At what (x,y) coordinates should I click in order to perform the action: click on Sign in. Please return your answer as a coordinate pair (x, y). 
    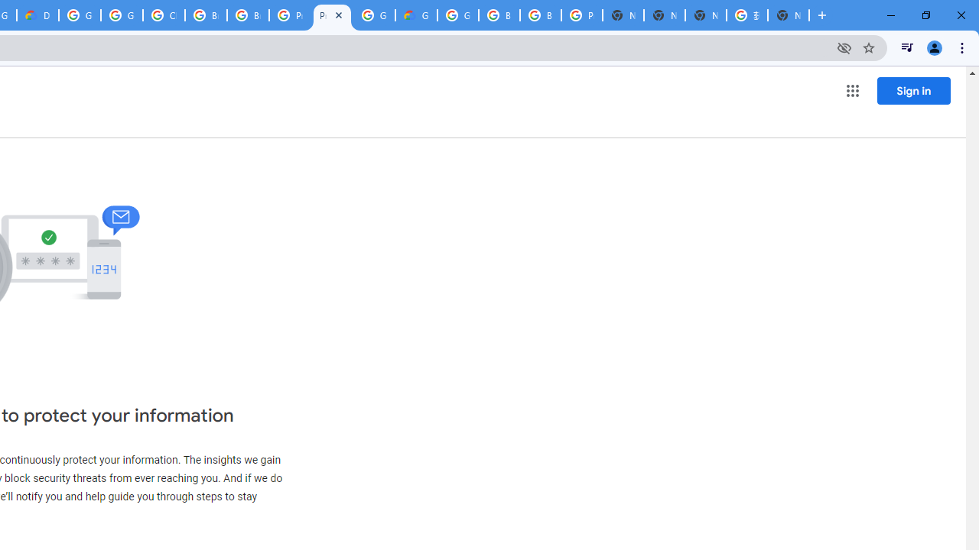
    Looking at the image, I should click on (913, 90).